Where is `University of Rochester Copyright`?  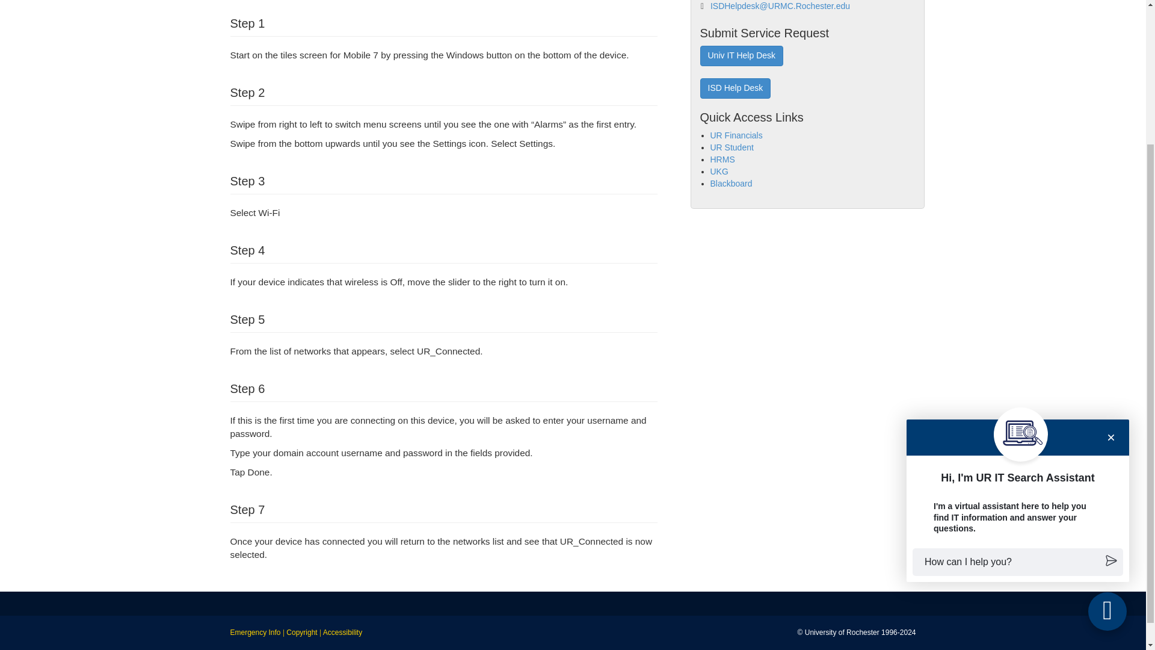
University of Rochester Copyright is located at coordinates (301, 633).